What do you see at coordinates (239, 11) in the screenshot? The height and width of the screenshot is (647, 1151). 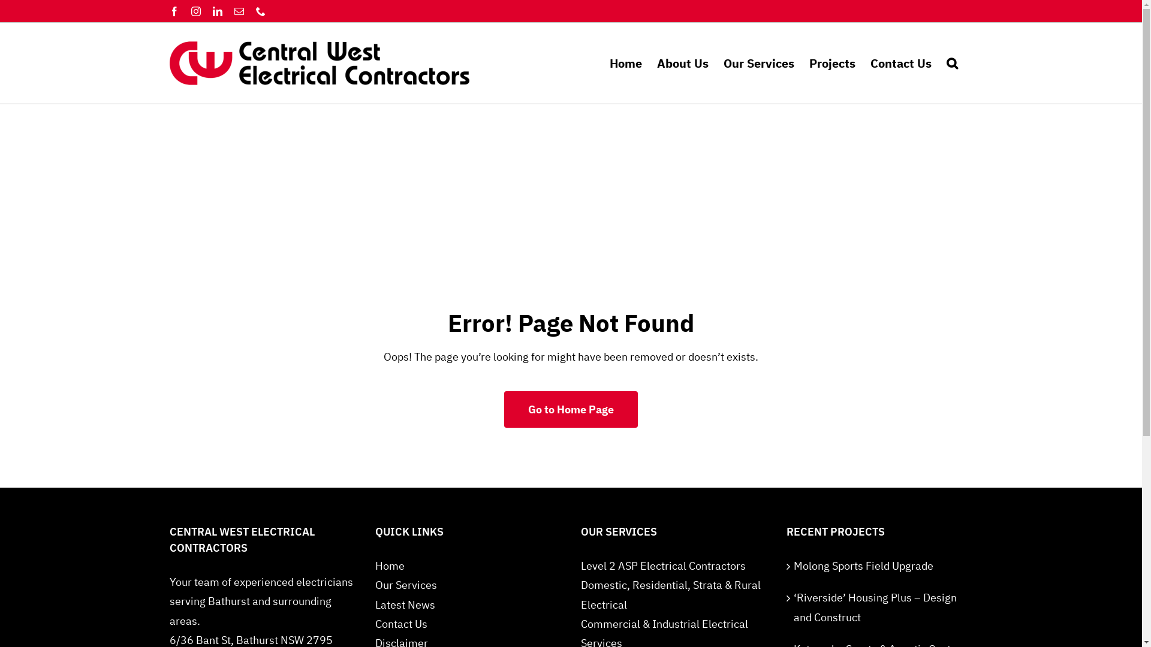 I see `Email` at bounding box center [239, 11].